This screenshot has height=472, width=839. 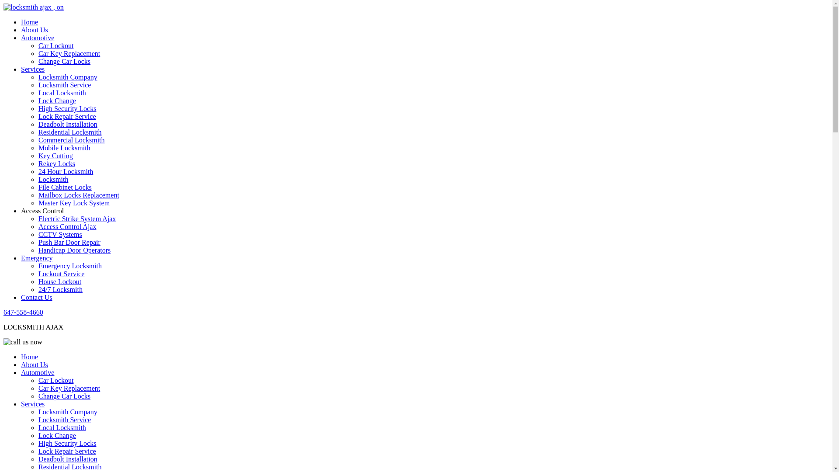 I want to click on Deadbolt Installation, so click(x=68, y=459).